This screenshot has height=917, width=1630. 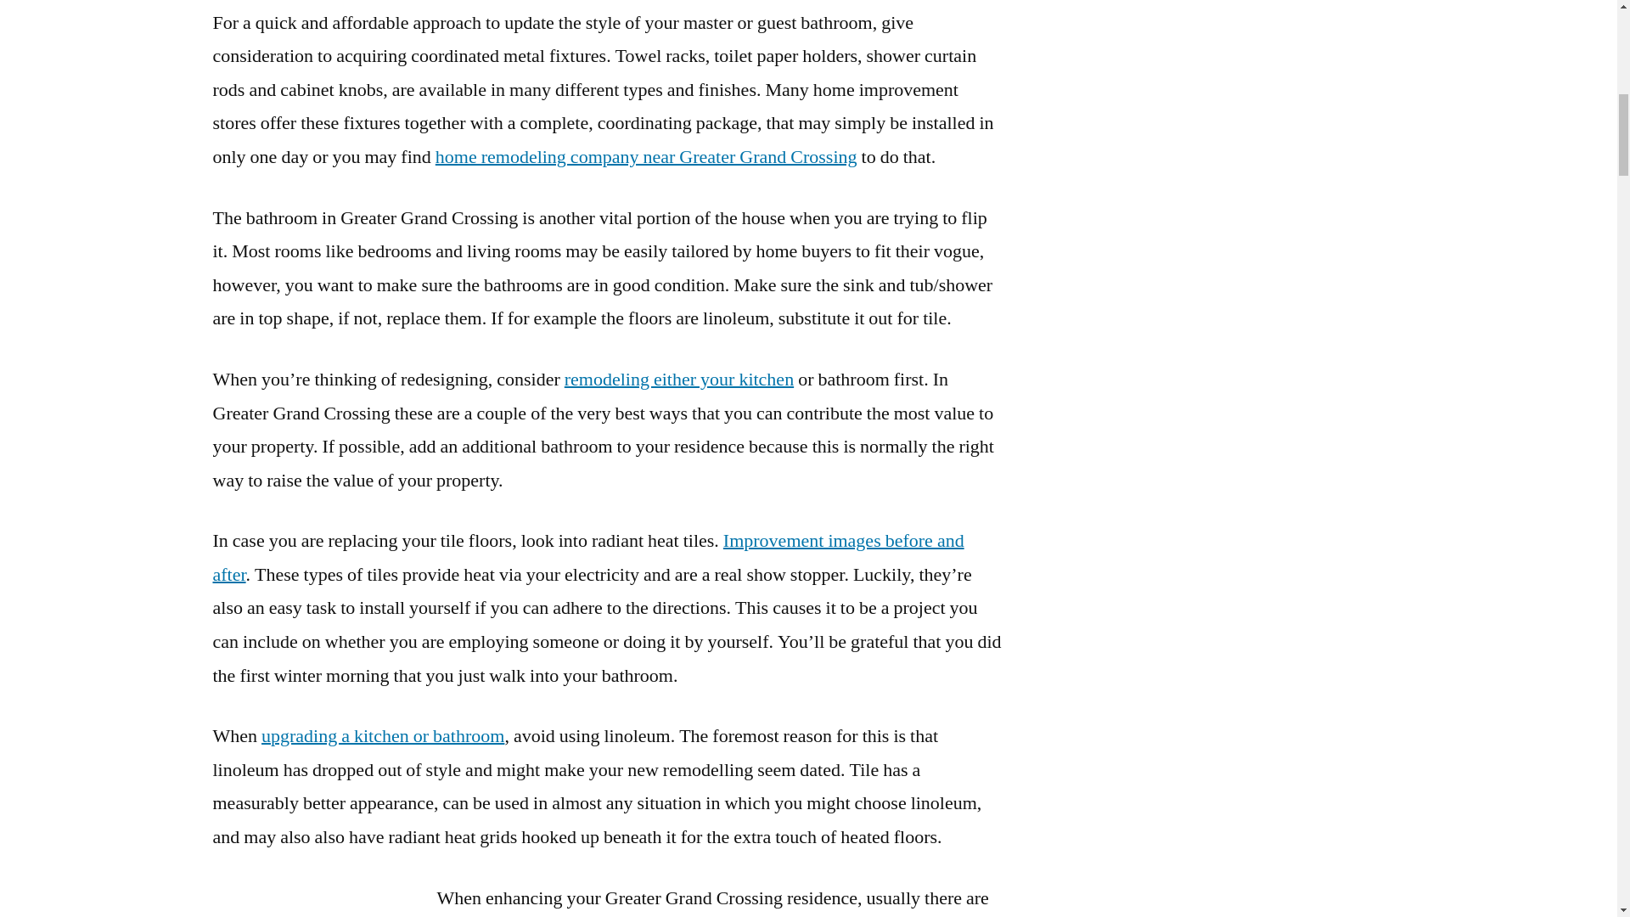 I want to click on remodeling either your kitchen, so click(x=679, y=380).